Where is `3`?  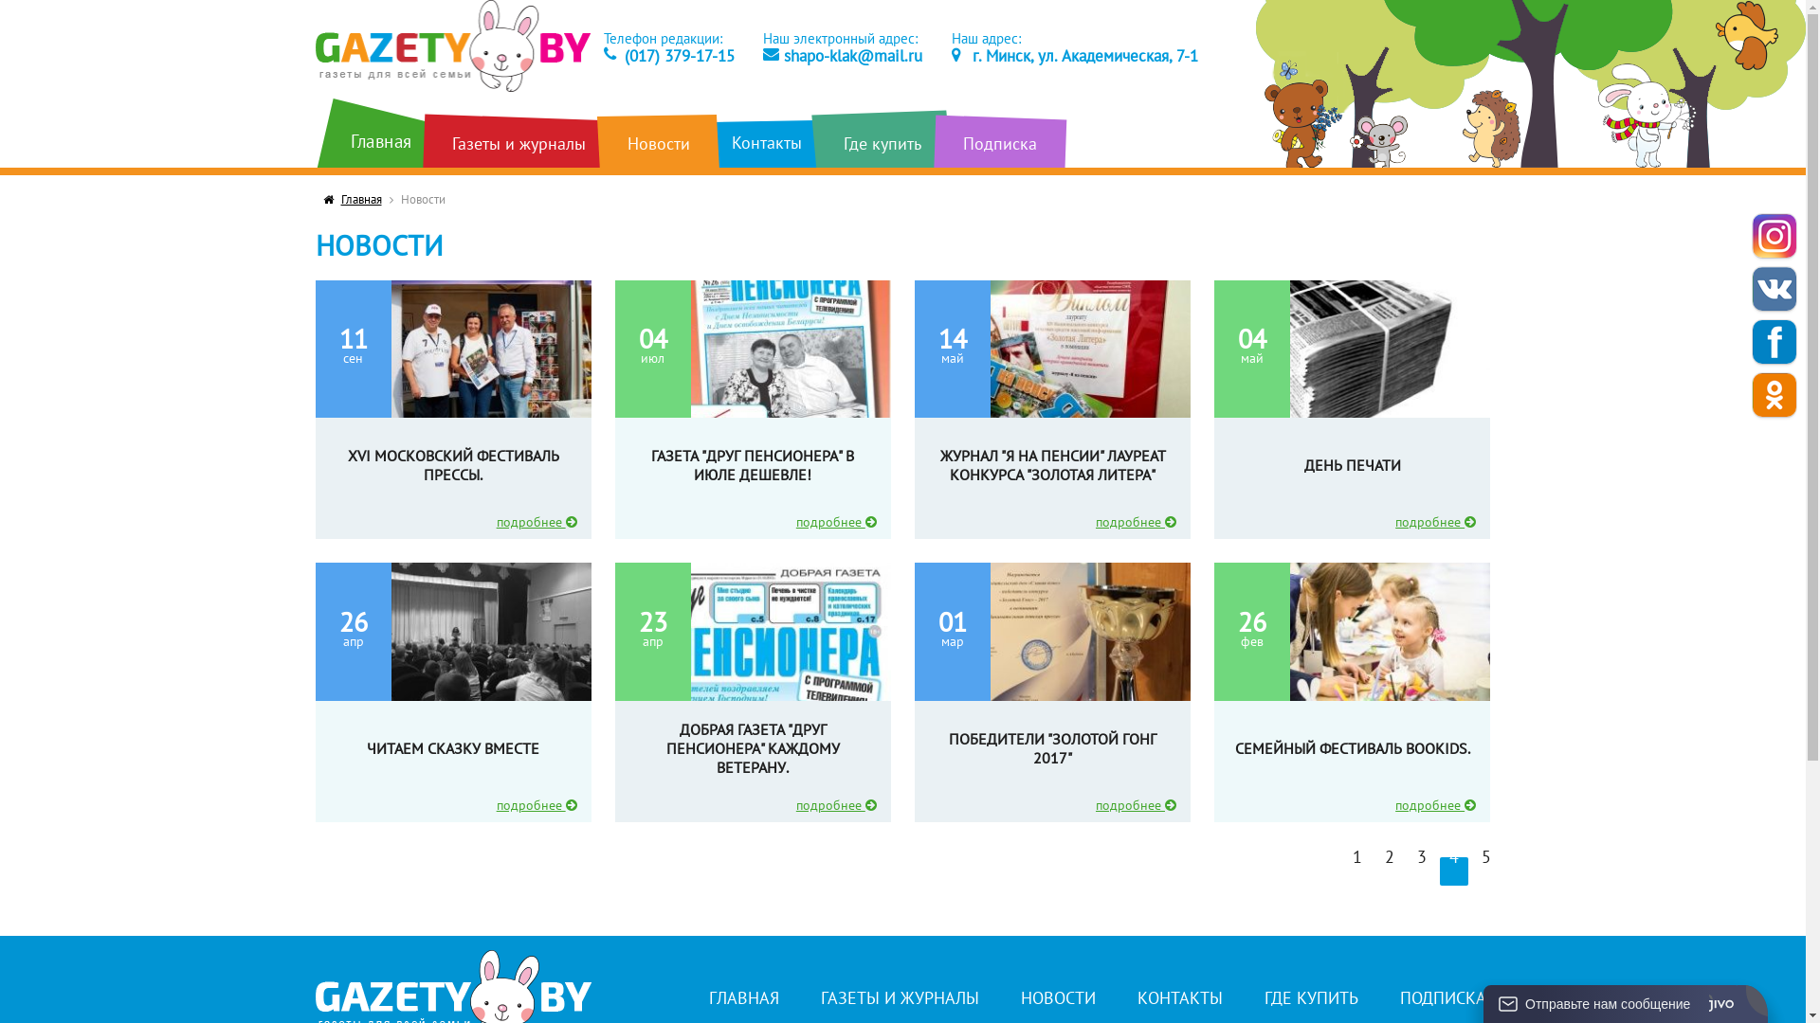
3 is located at coordinates (1422, 871).